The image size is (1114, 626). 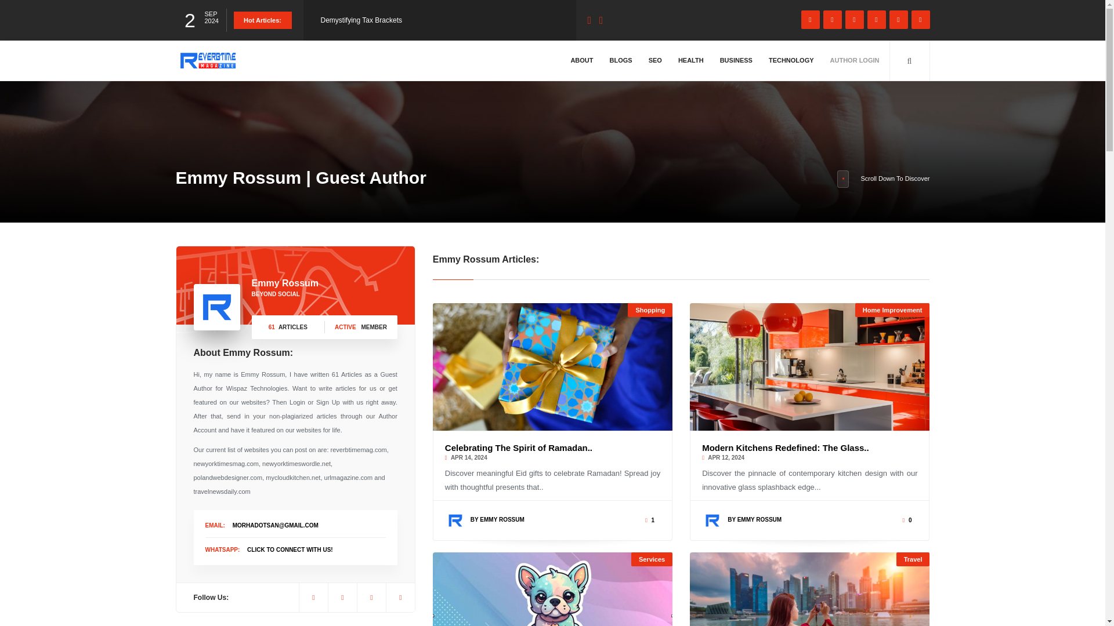 What do you see at coordinates (791, 60) in the screenshot?
I see `TECHNOLOGY` at bounding box center [791, 60].